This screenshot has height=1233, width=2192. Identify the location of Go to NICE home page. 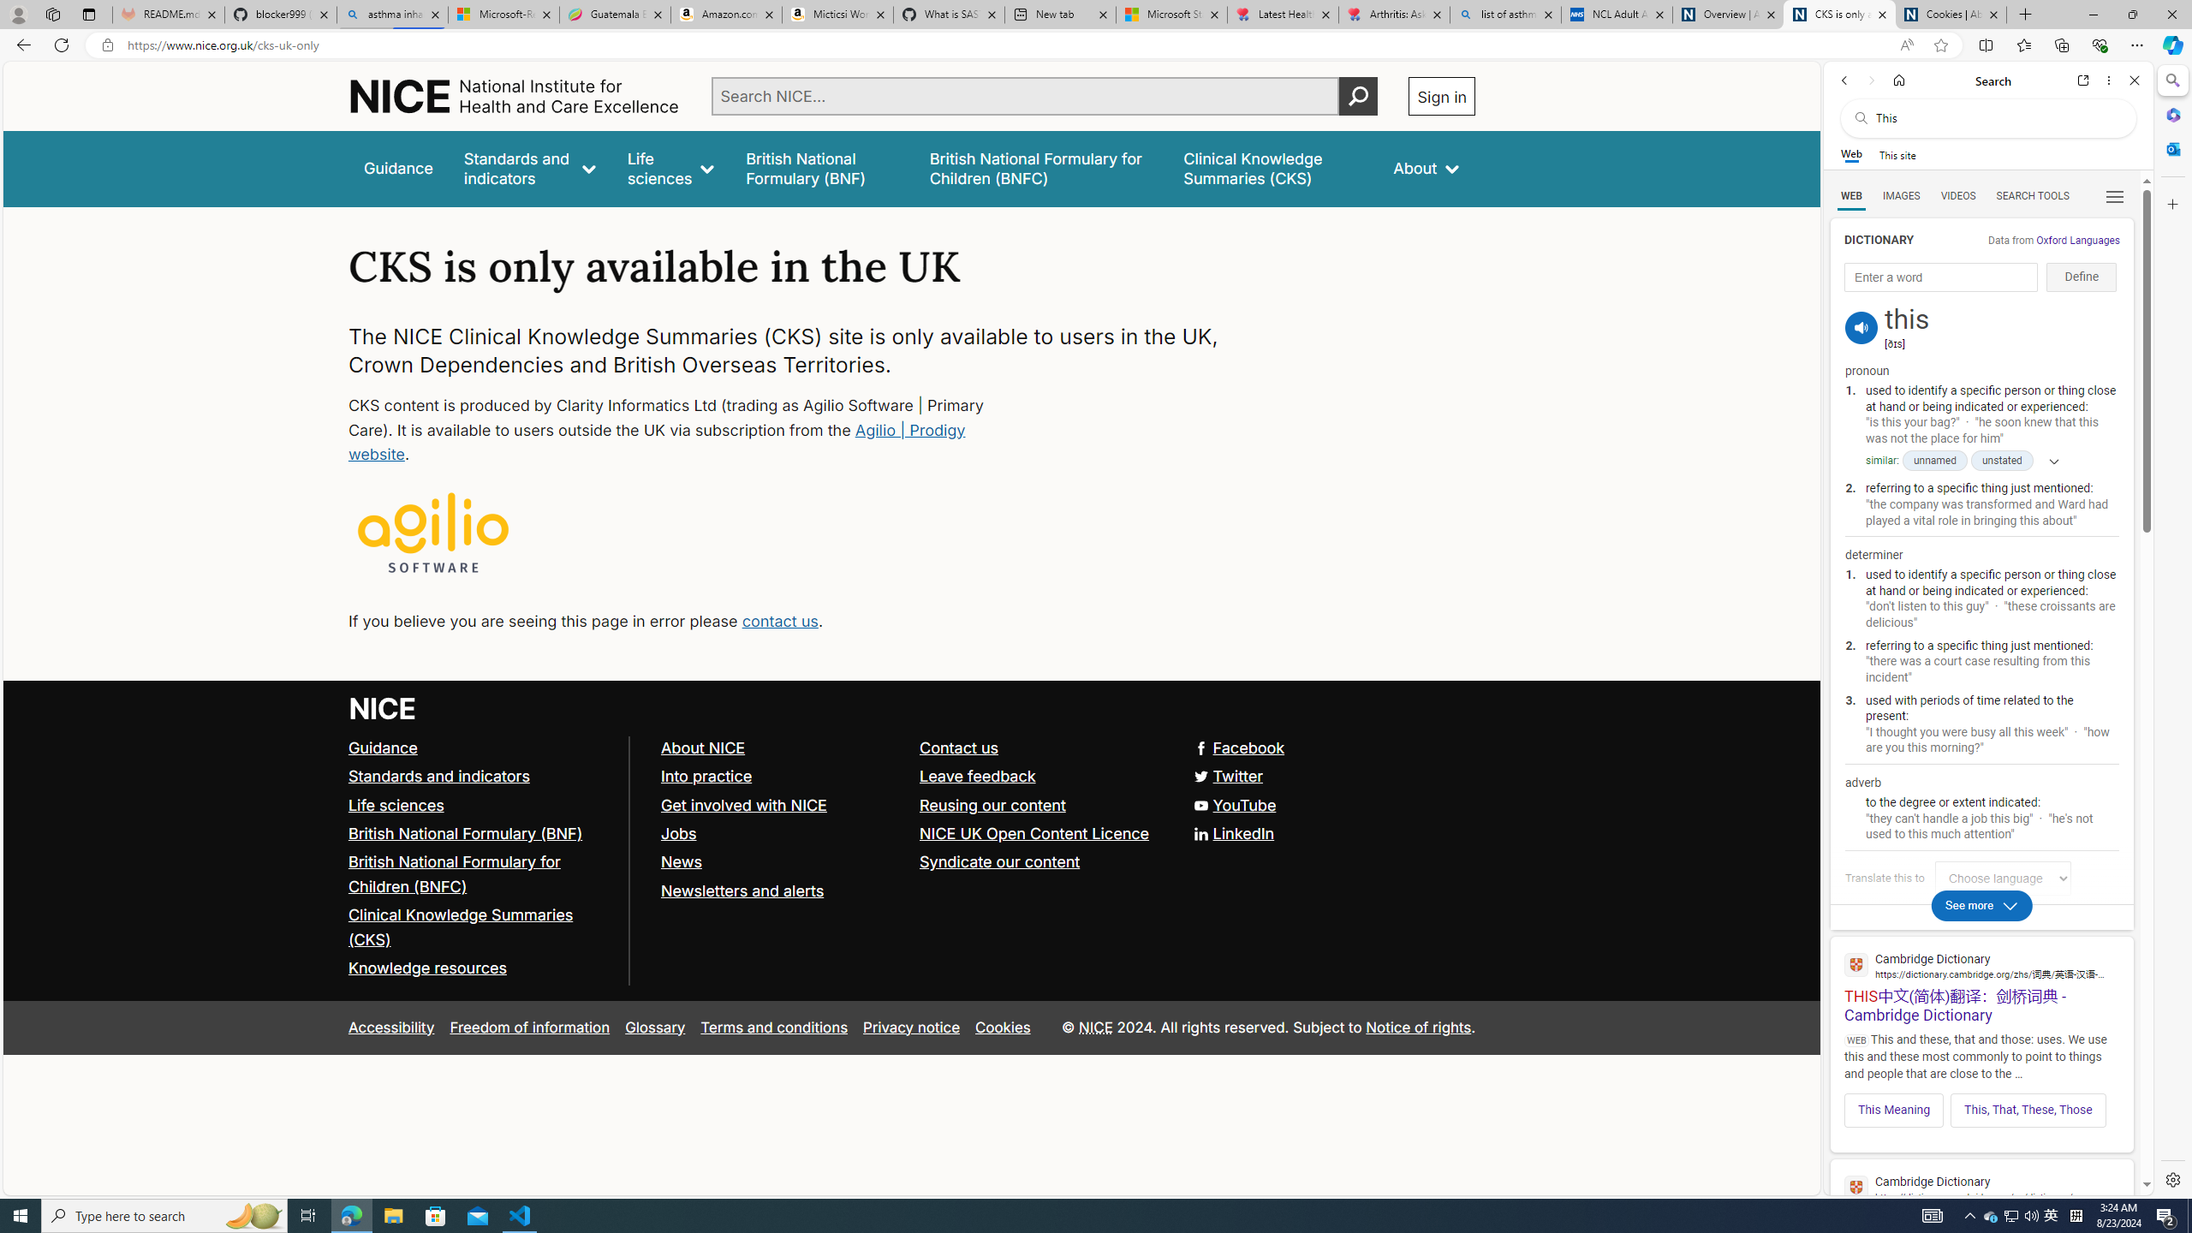
(382, 708).